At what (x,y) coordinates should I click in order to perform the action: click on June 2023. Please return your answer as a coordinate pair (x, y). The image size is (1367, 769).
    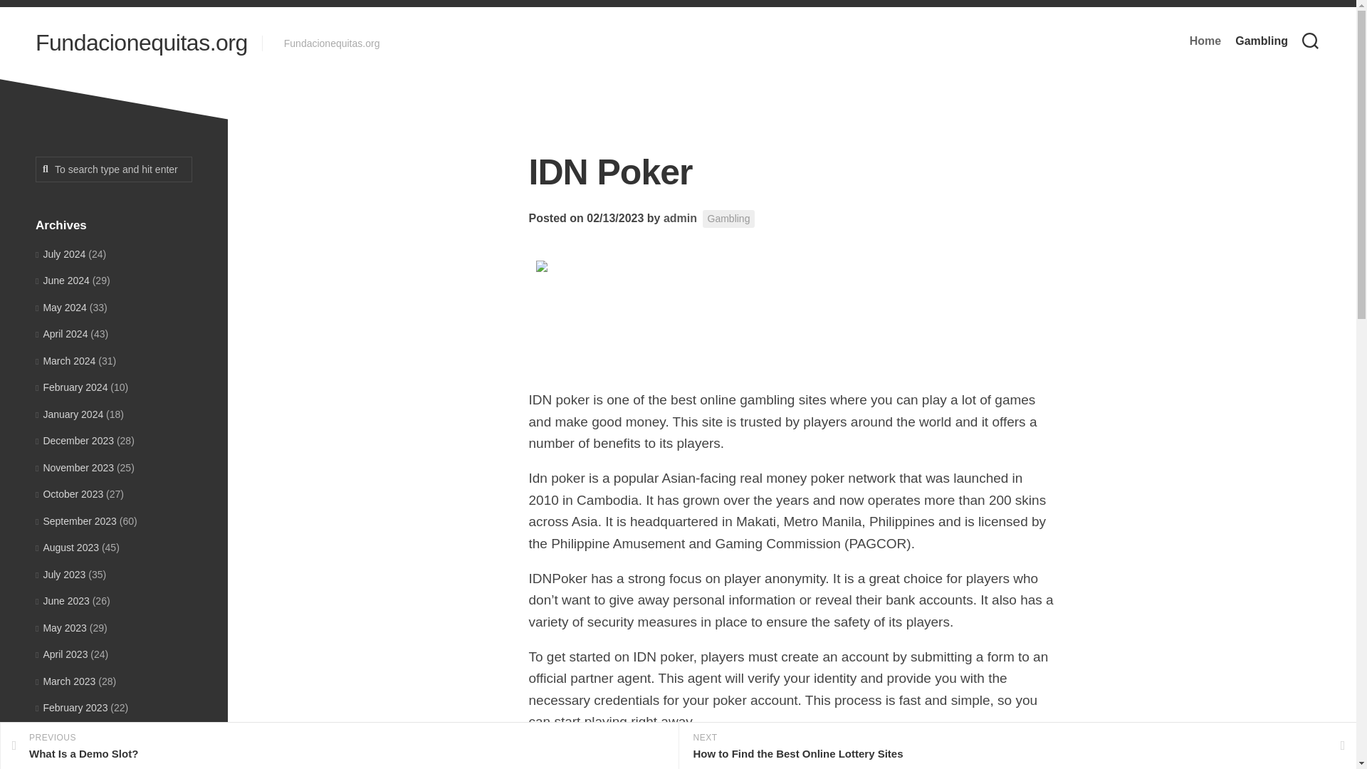
    Looking at the image, I should click on (63, 601).